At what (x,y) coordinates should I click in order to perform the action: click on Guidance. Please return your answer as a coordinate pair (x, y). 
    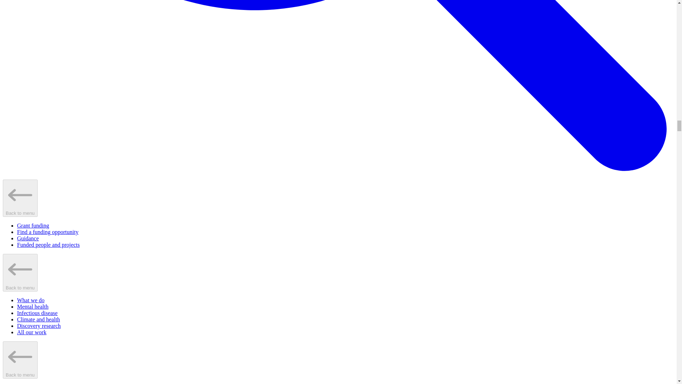
    Looking at the image, I should click on (28, 238).